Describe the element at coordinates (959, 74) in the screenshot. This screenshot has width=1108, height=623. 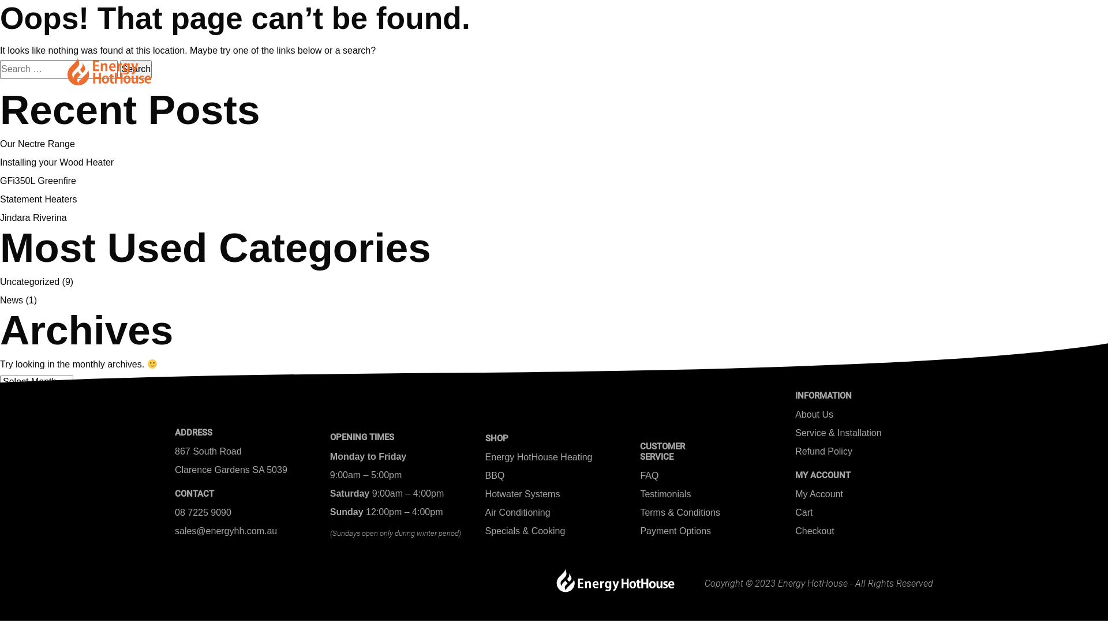
I see `MY ACCOUNT` at that location.